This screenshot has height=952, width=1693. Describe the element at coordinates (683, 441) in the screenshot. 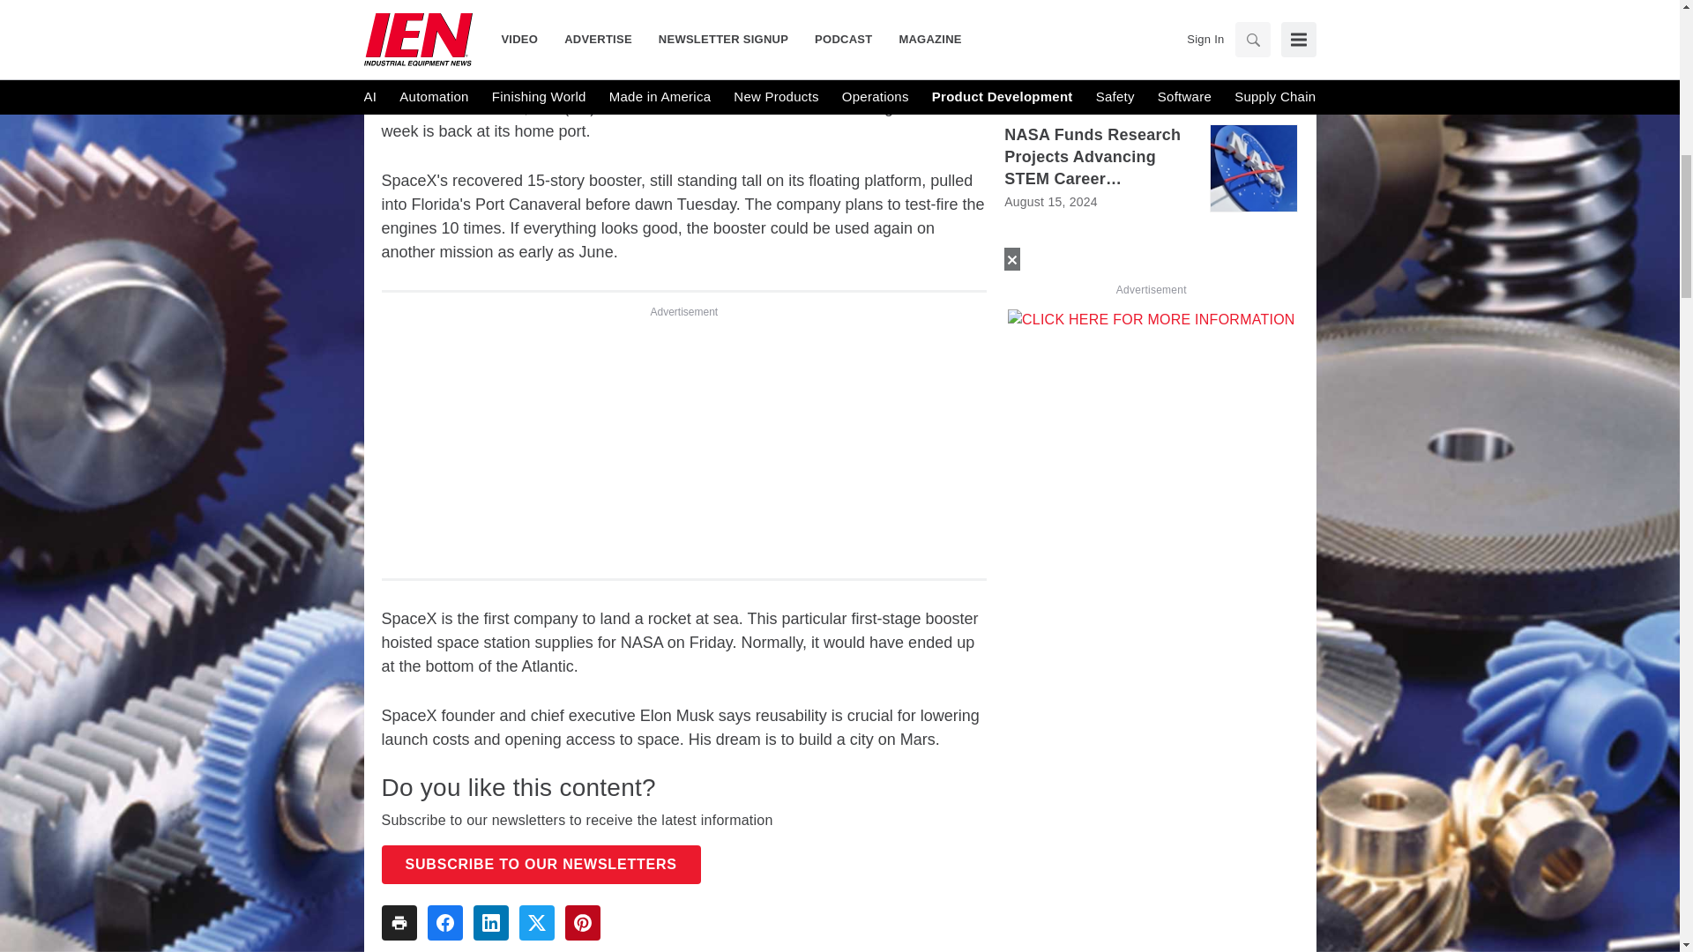

I see `3rd party ad content` at that location.